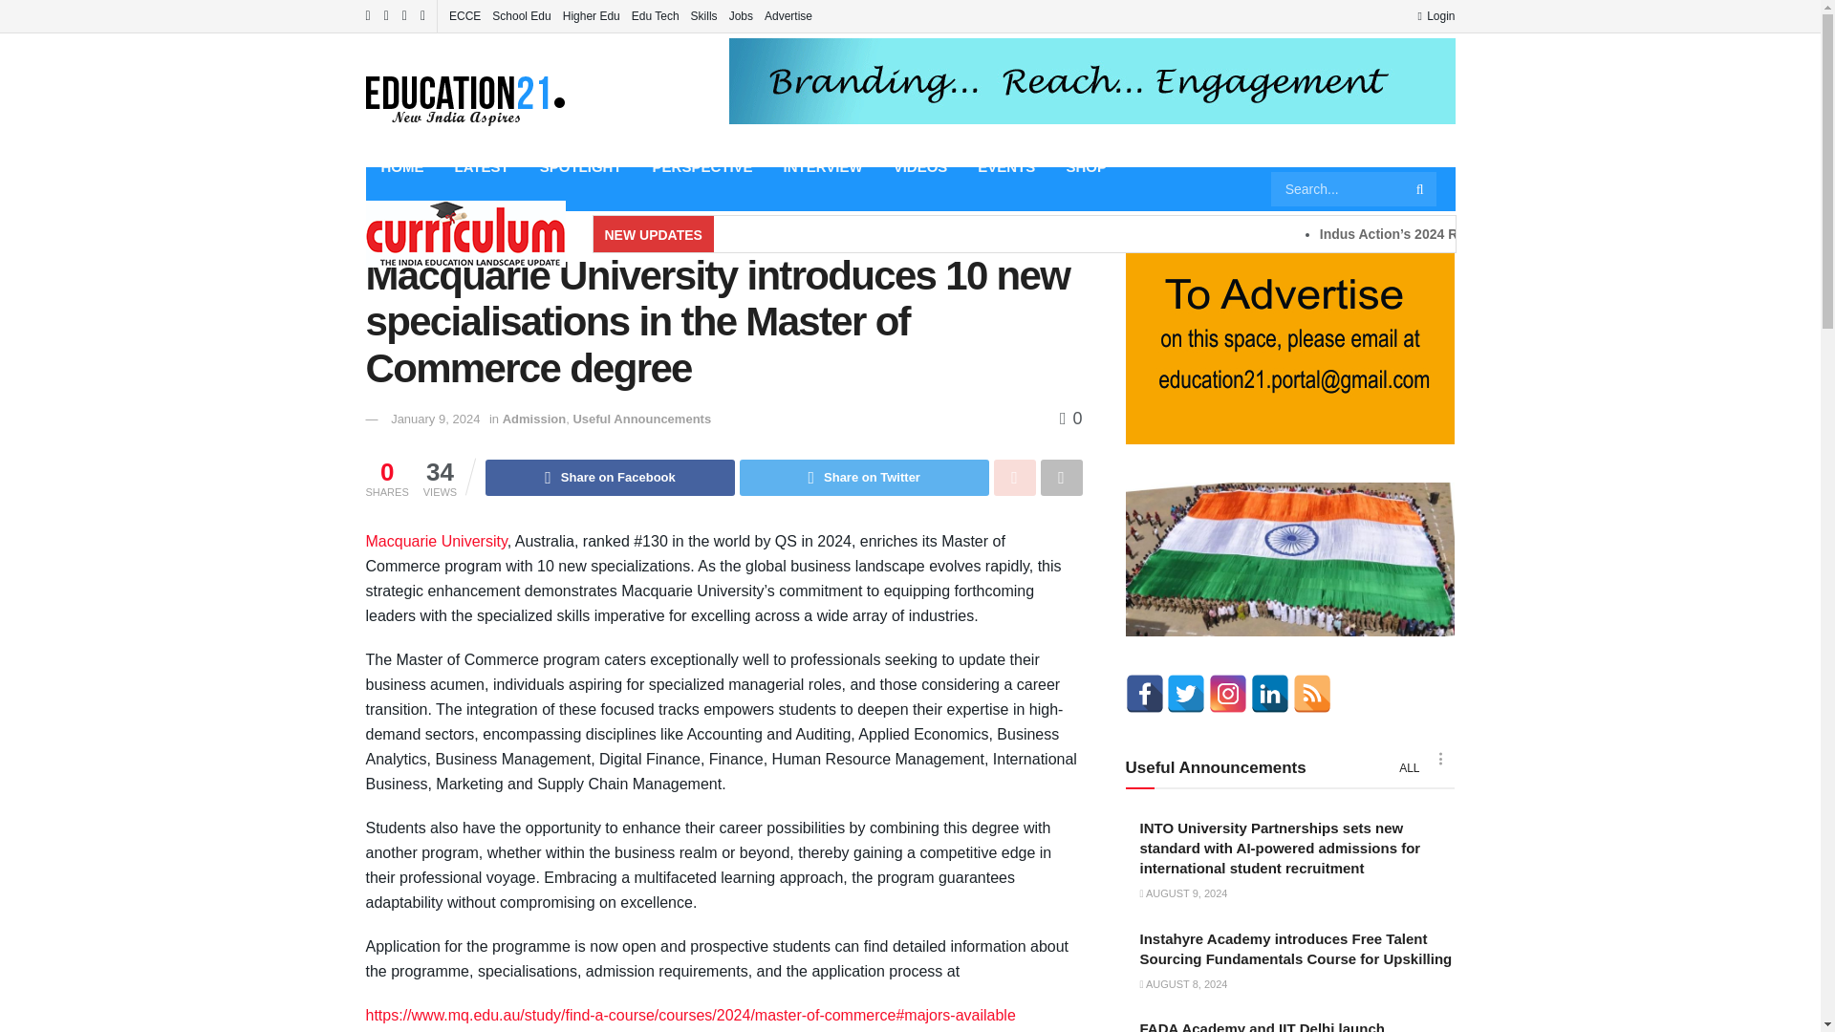 Image resolution: width=1835 pixels, height=1032 pixels. I want to click on Higher Edu, so click(591, 15).